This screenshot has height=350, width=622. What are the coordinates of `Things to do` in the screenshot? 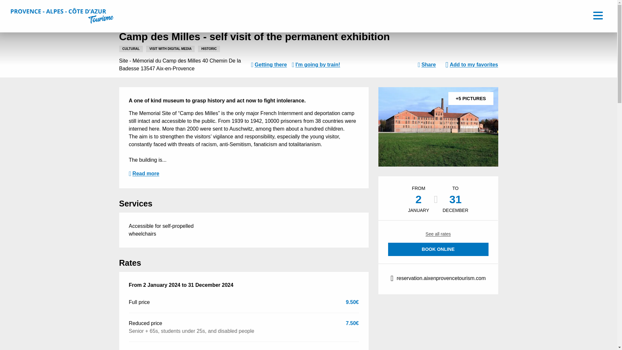 It's located at (148, 8).